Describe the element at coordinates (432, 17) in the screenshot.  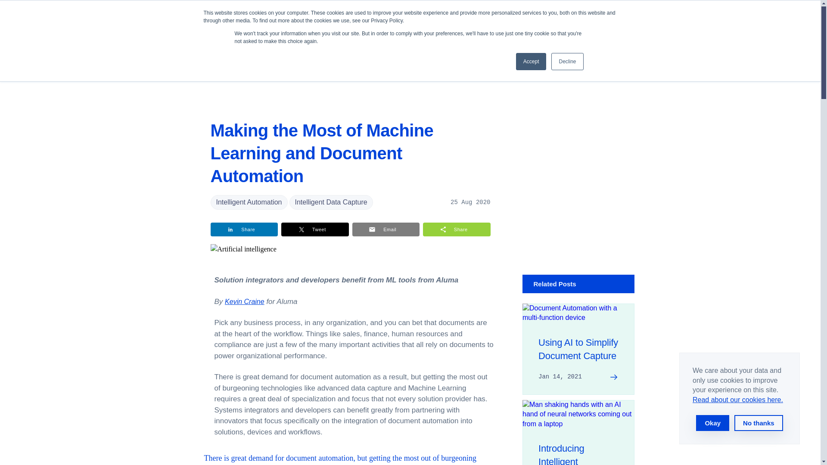
I see `Partners` at that location.